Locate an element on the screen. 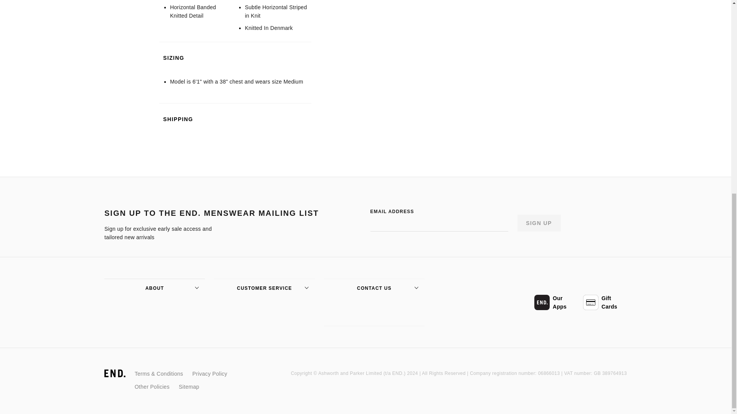 The height and width of the screenshot is (414, 737). Other Policies is located at coordinates (152, 386).